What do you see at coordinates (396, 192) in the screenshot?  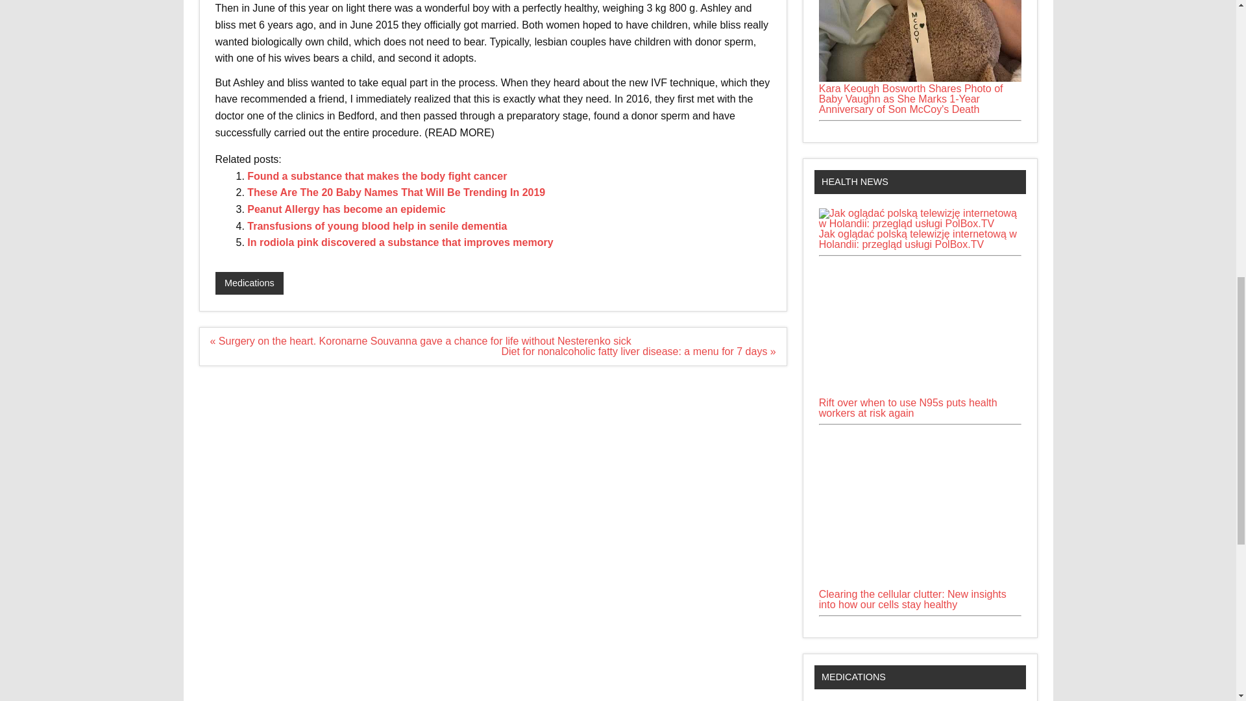 I see `These Are The 20 Baby Names That Will Be Trending In 2019` at bounding box center [396, 192].